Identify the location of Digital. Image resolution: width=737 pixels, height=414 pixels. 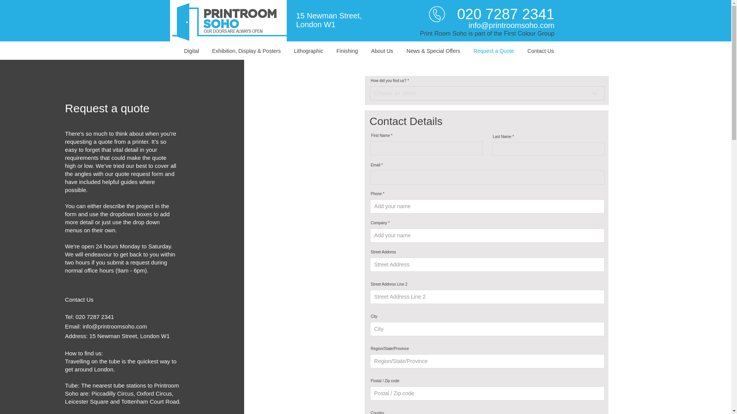
(191, 51).